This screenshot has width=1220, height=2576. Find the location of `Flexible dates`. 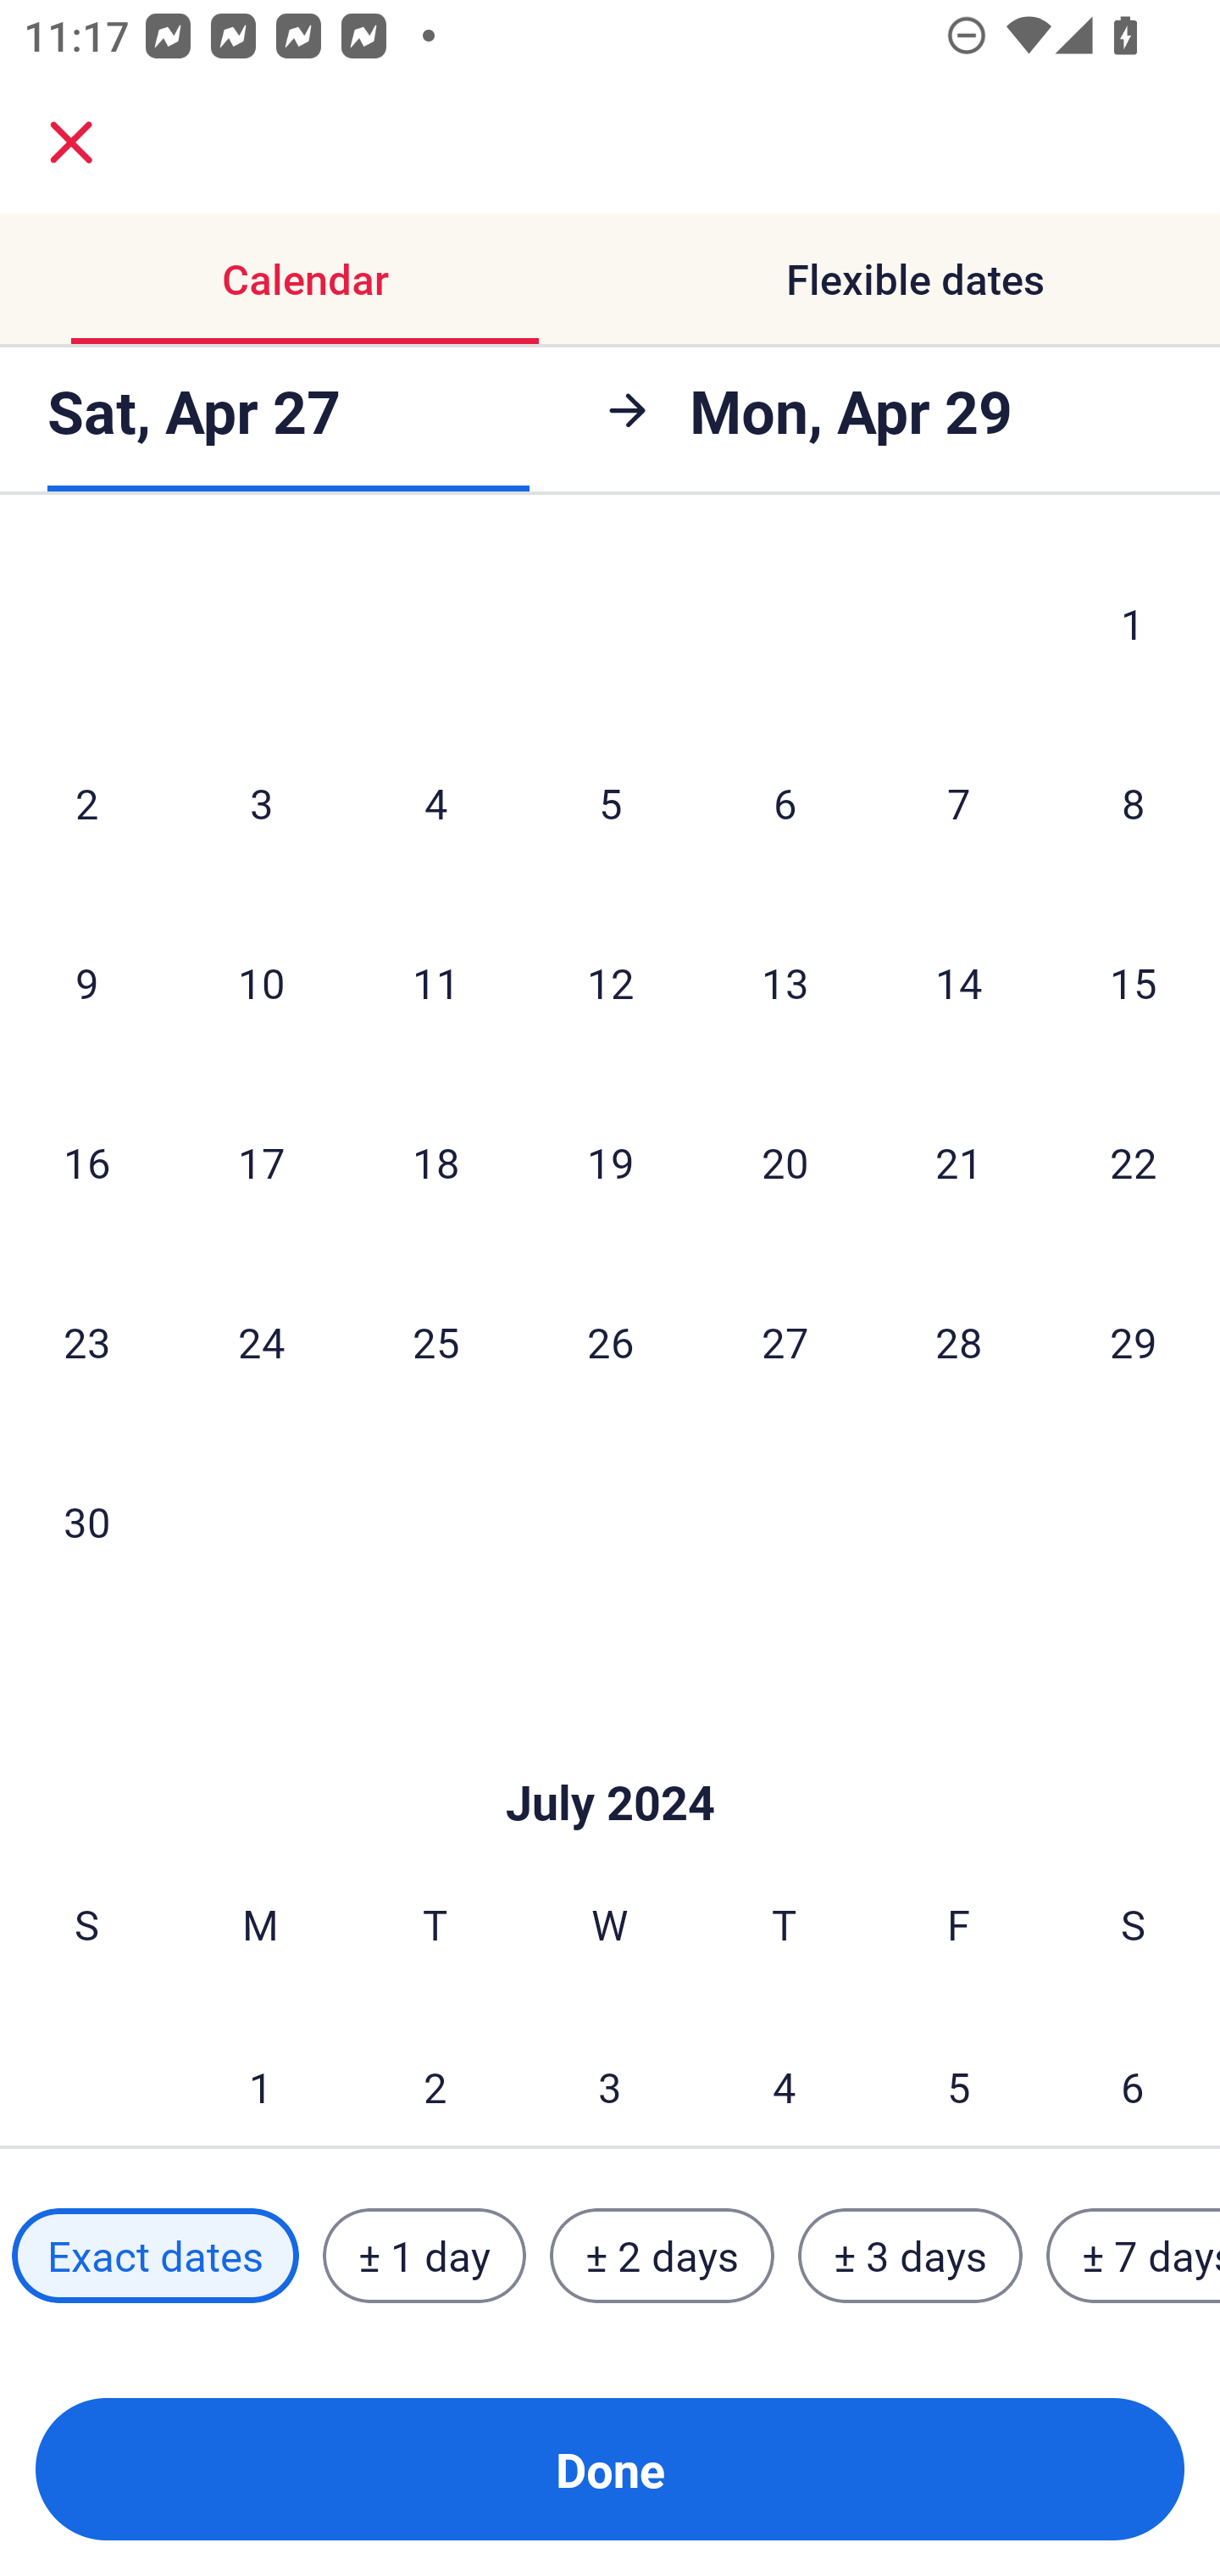

Flexible dates is located at coordinates (915, 280).